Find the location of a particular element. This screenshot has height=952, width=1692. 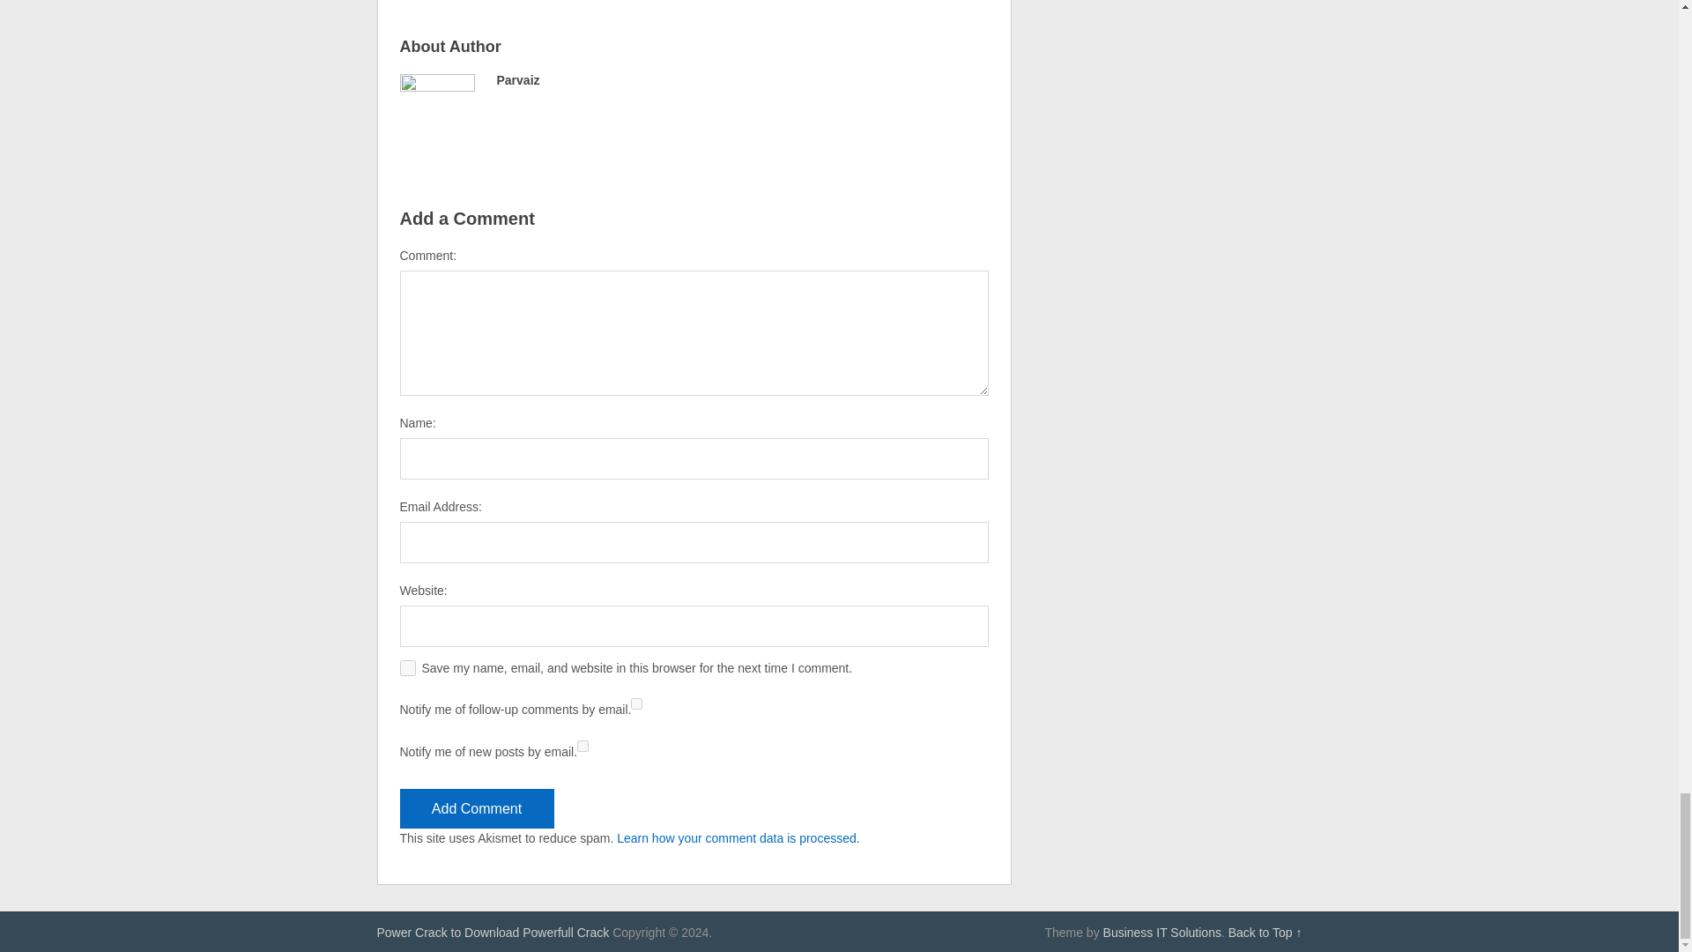

Add Comment is located at coordinates (477, 808).